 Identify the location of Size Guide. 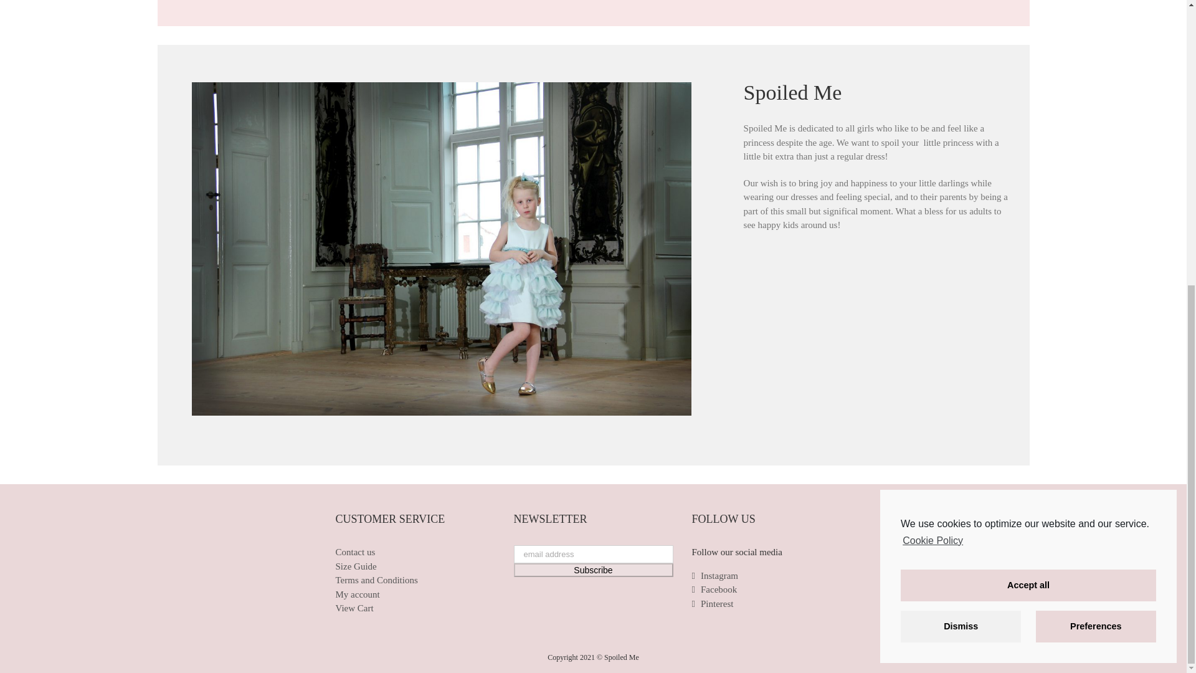
(415, 566).